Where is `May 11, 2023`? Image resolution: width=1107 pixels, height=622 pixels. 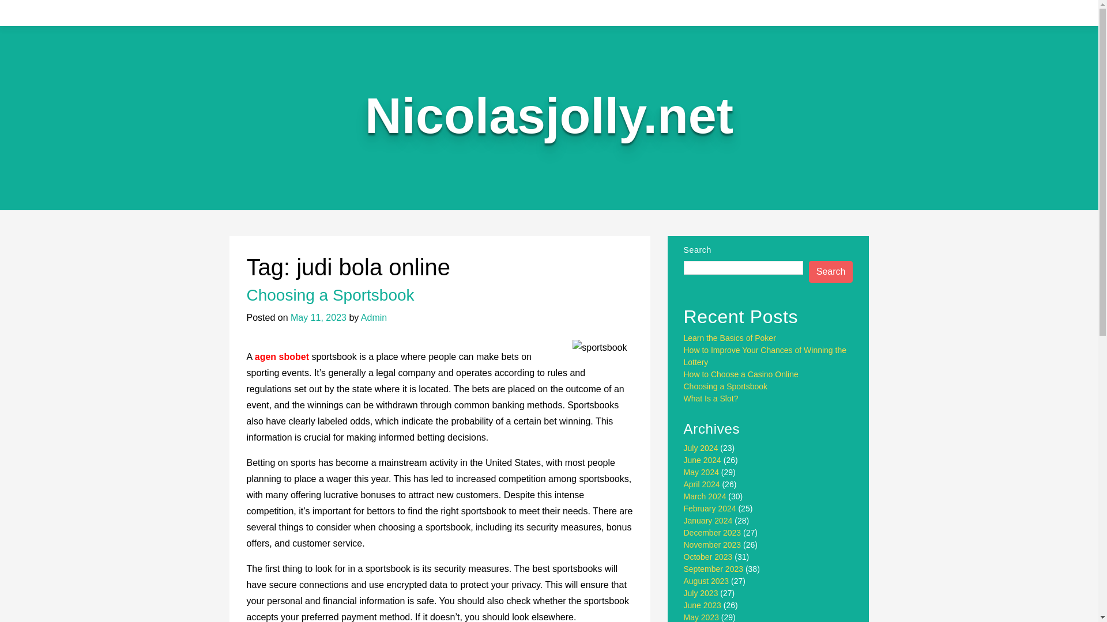 May 11, 2023 is located at coordinates (318, 318).